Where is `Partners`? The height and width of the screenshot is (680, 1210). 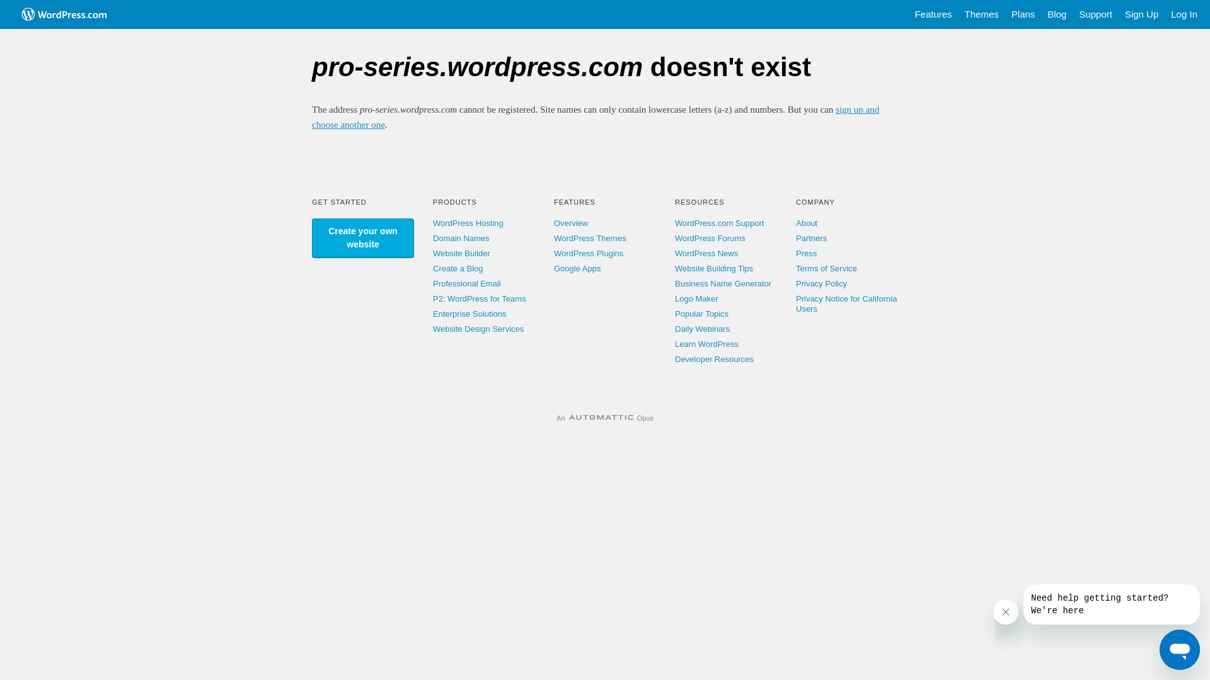
Partners is located at coordinates (812, 238).